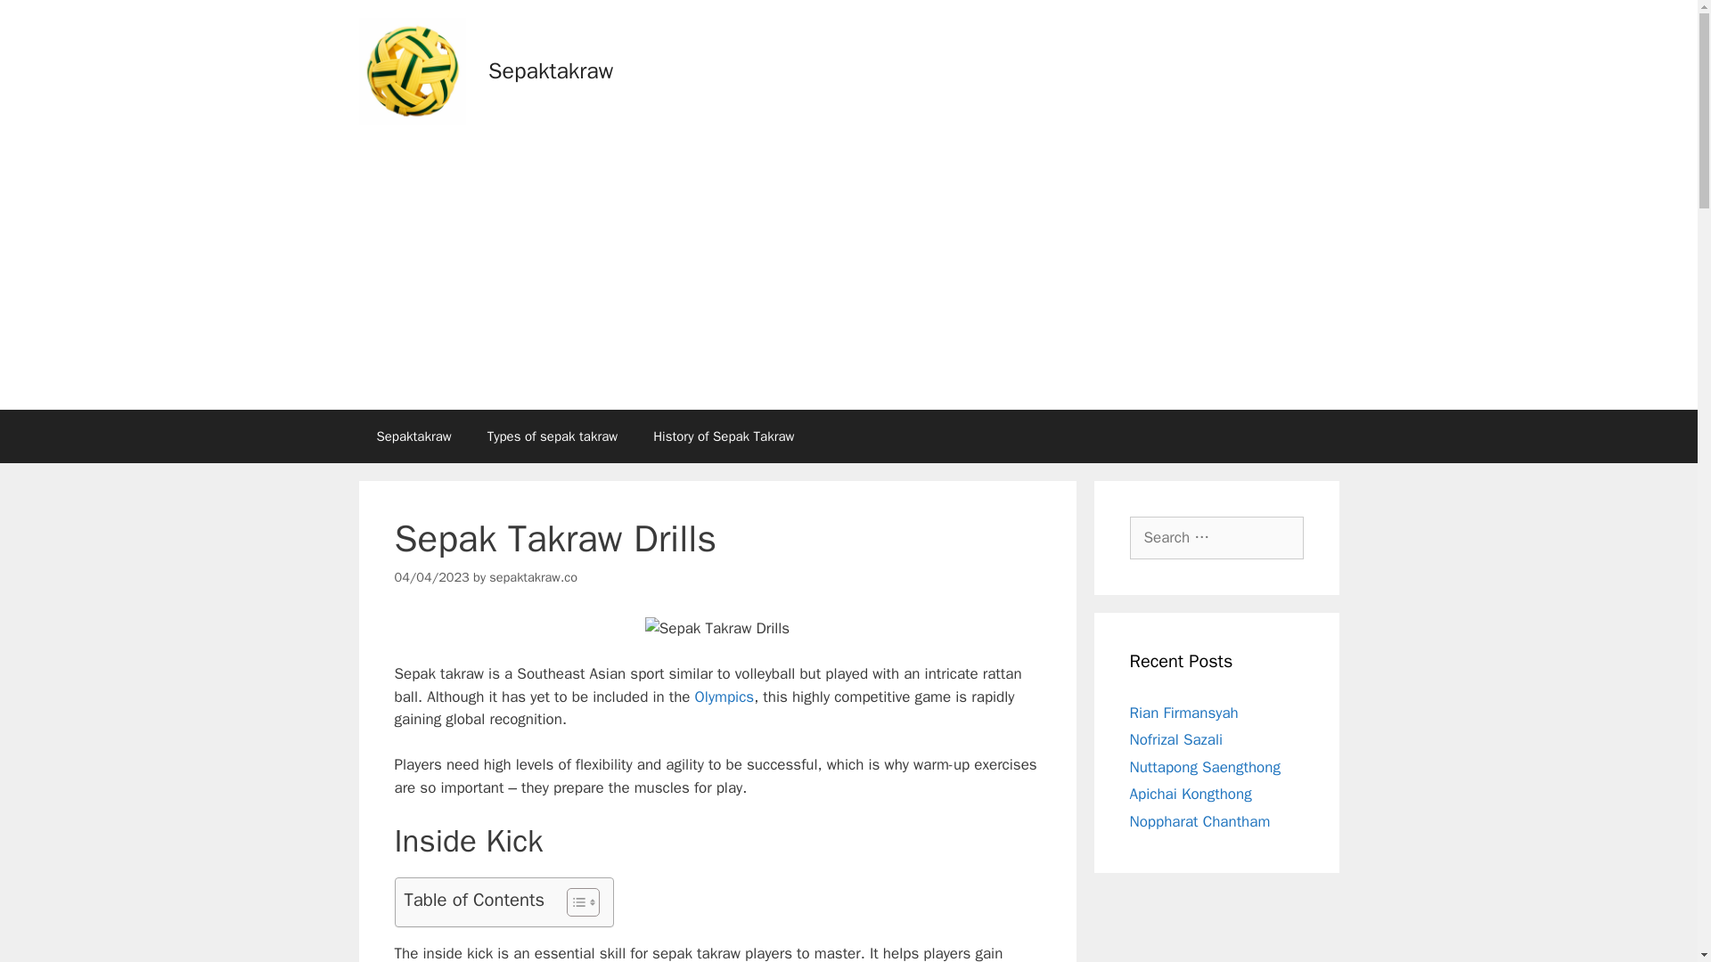 The image size is (1711, 962). Describe the element at coordinates (533, 577) in the screenshot. I see `sepaktakraw.co` at that location.